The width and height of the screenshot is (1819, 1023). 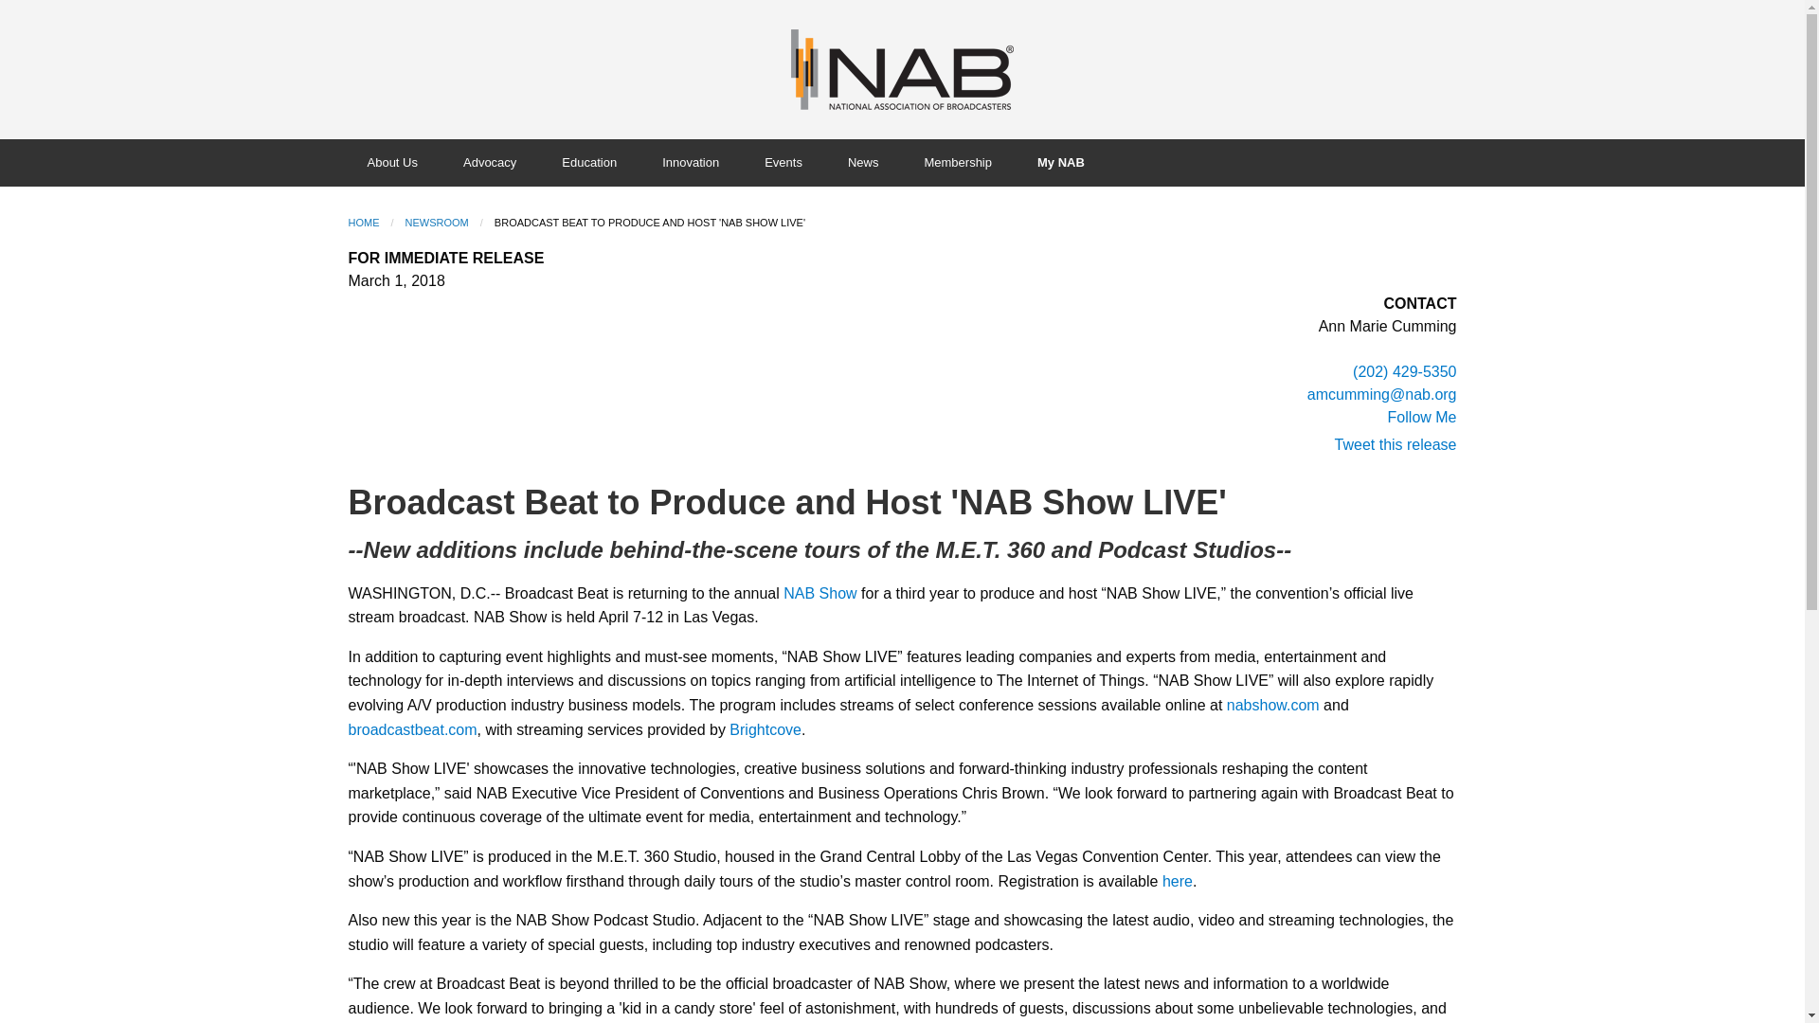 What do you see at coordinates (593, 162) in the screenshot?
I see `Education` at bounding box center [593, 162].